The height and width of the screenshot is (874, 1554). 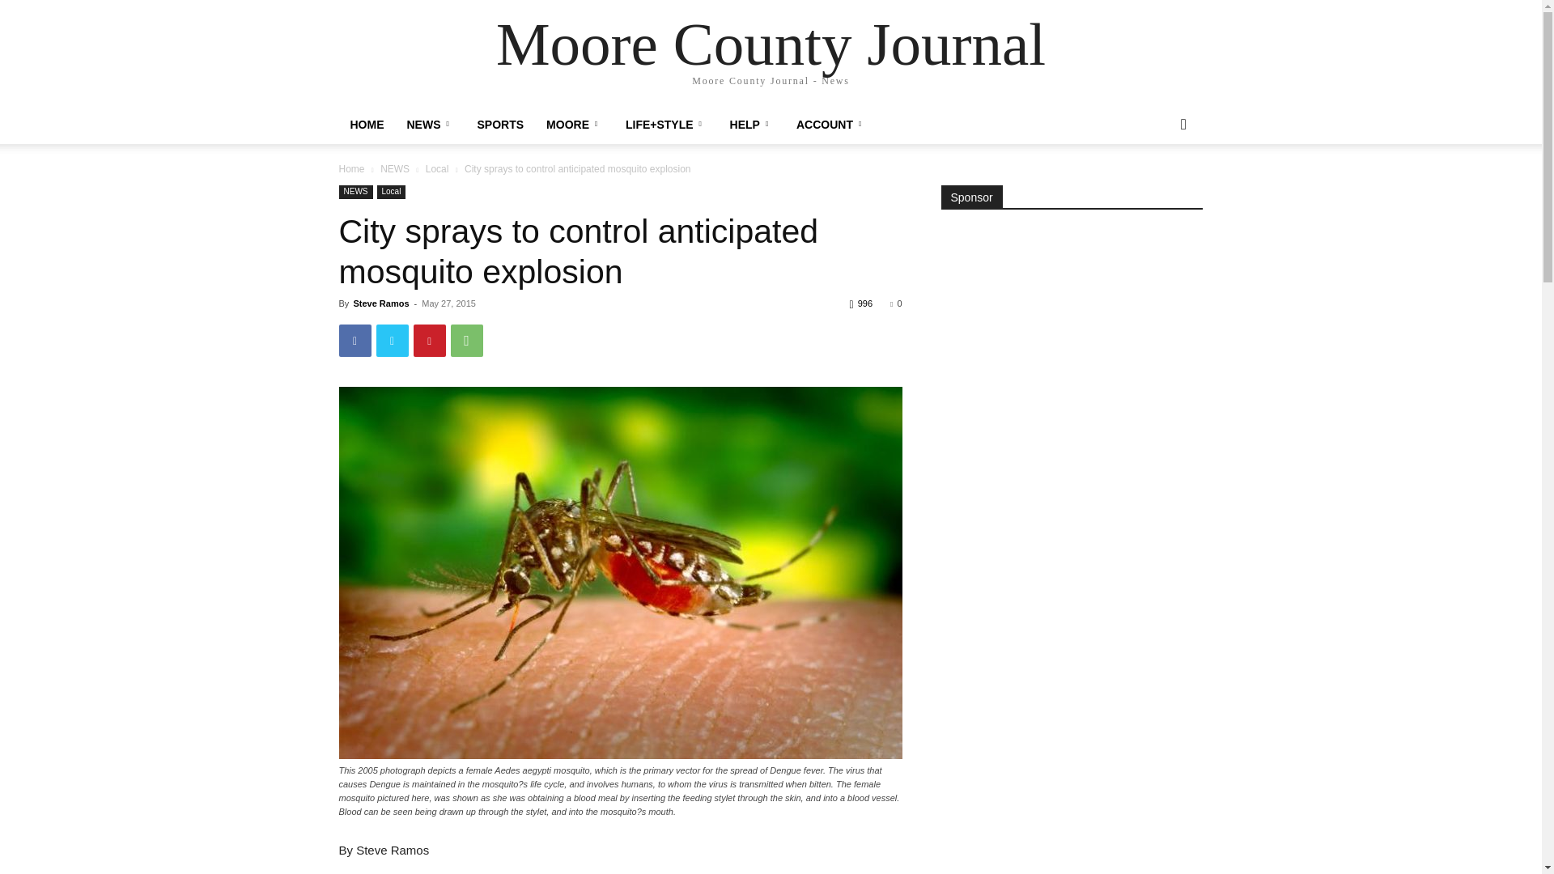 I want to click on View all posts in Local, so click(x=437, y=168).